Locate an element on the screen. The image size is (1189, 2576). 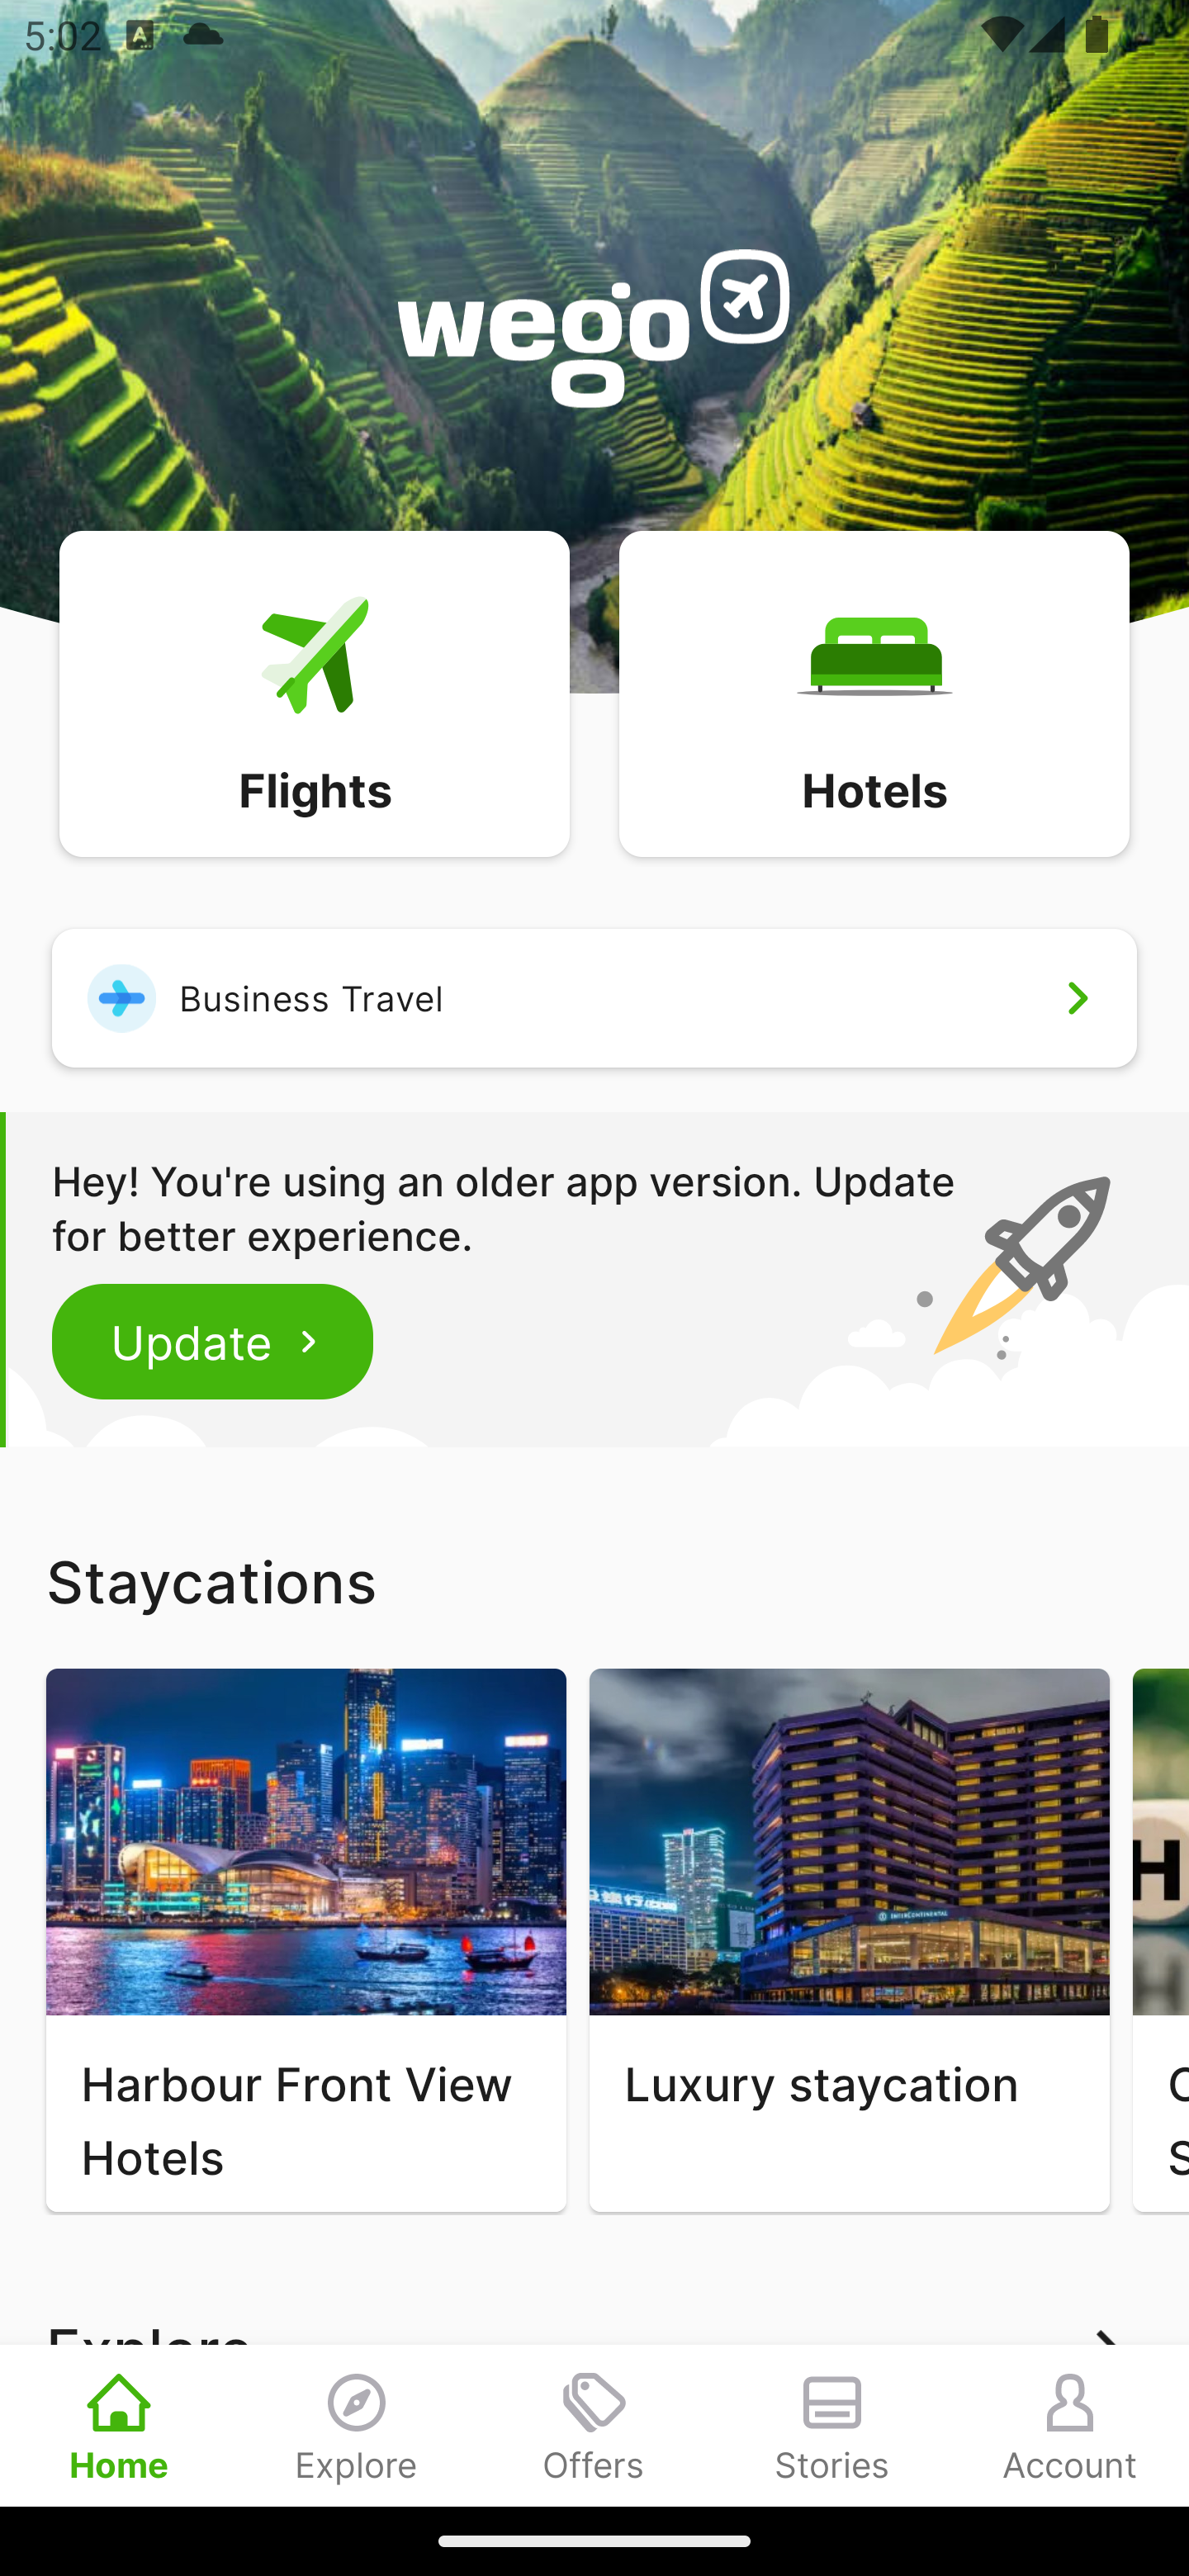
Harbour Front View Hotels is located at coordinates (306, 1940).